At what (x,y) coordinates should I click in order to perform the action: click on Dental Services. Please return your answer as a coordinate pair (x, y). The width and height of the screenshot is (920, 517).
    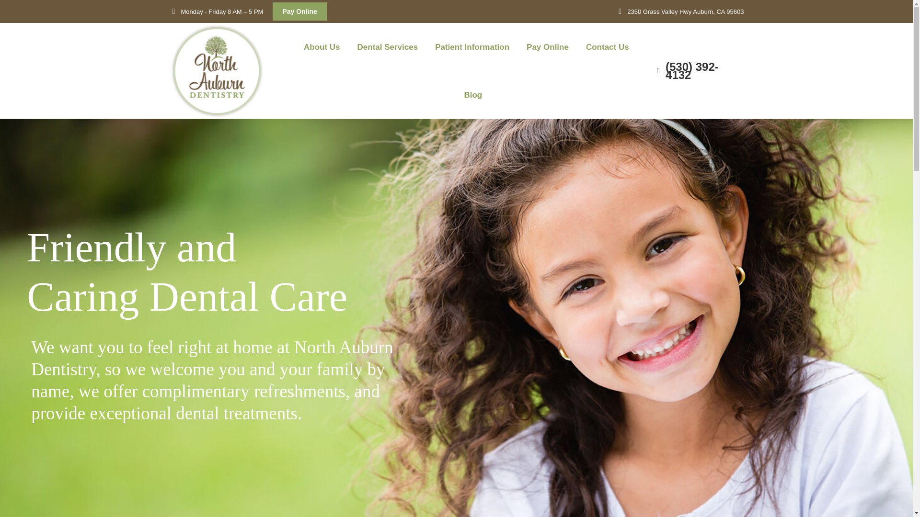
    Looking at the image, I should click on (388, 46).